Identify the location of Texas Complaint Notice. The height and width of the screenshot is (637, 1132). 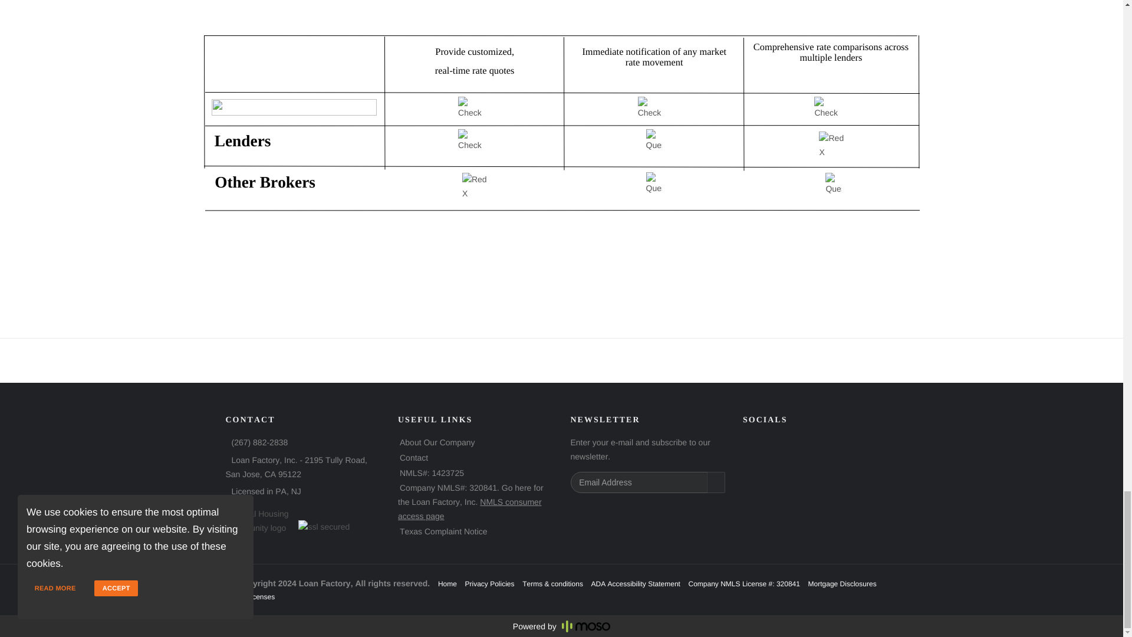
(443, 531).